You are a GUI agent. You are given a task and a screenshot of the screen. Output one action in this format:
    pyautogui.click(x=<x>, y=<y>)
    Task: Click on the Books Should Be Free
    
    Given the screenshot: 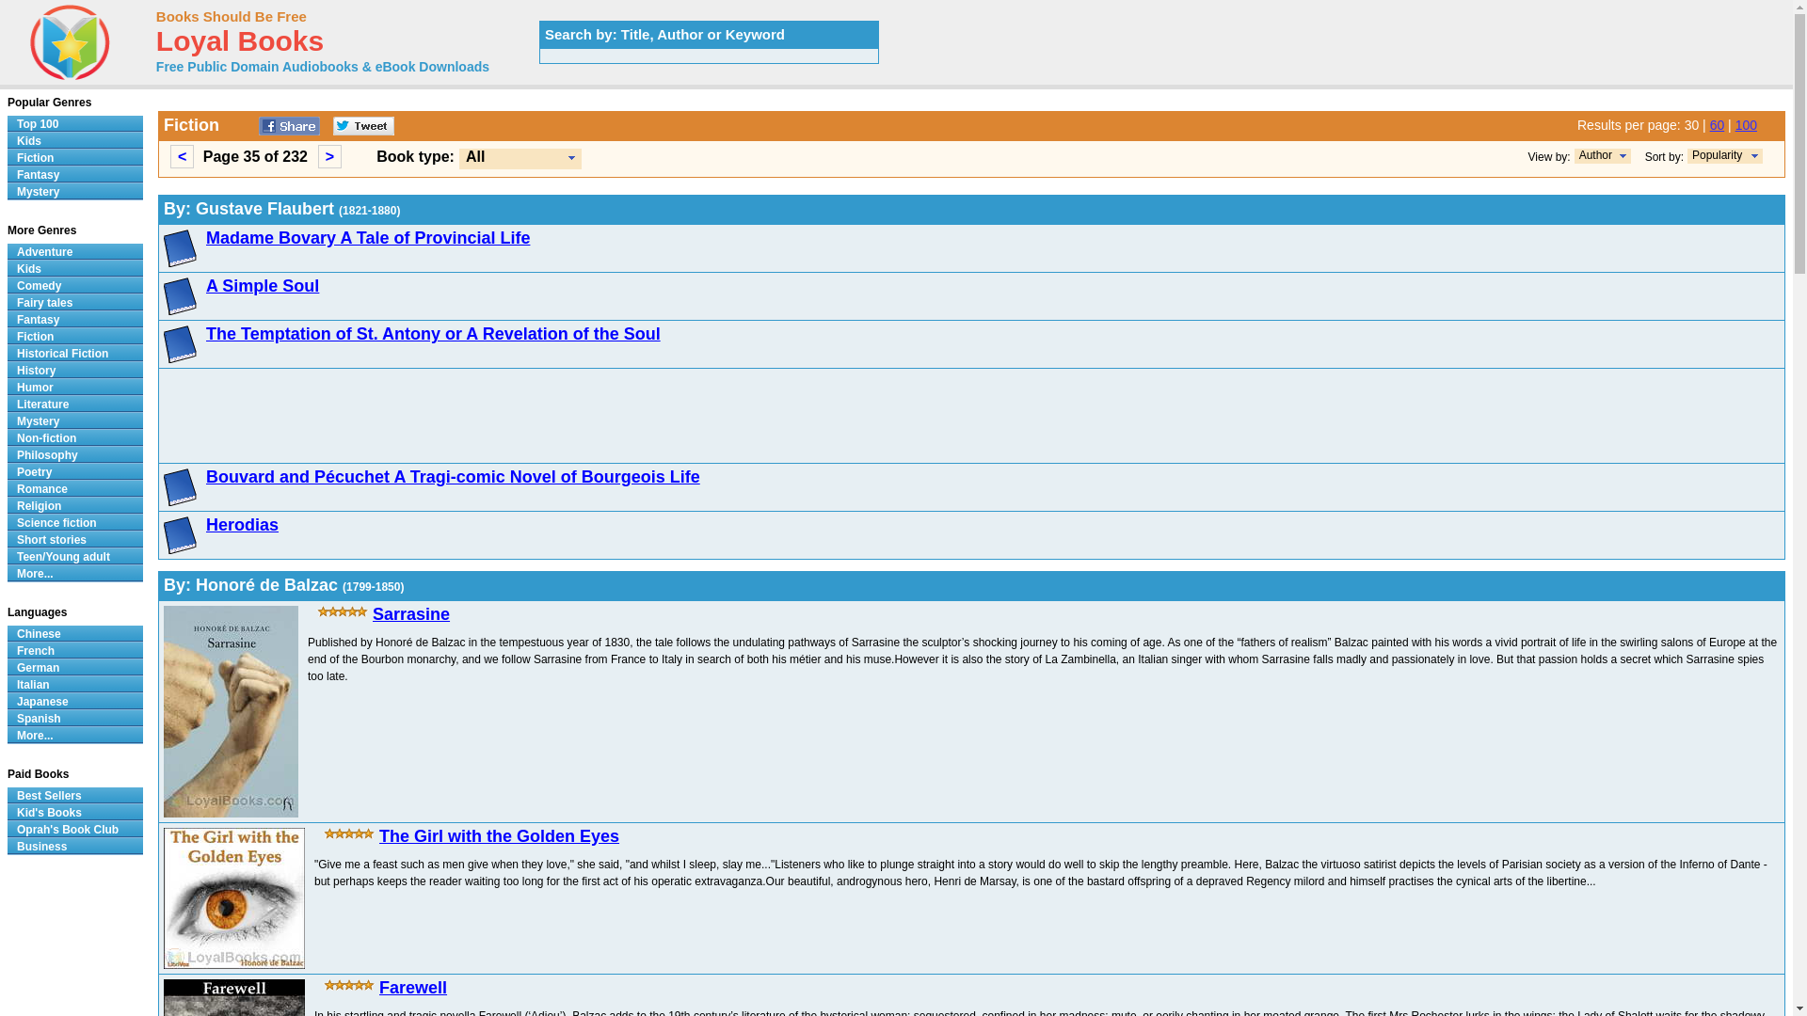 What is the action you would take?
    pyautogui.click(x=232, y=15)
    